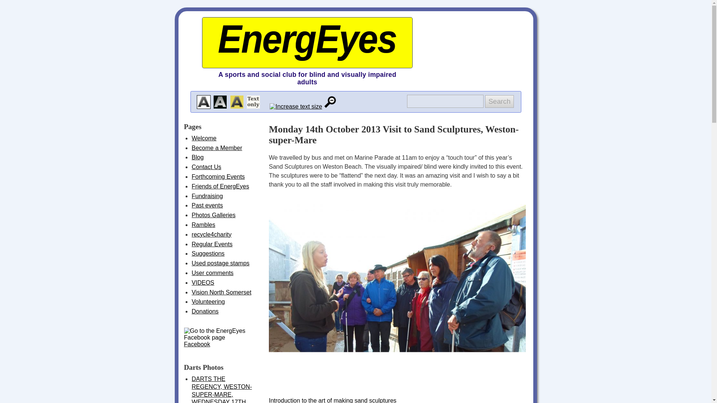  What do you see at coordinates (237, 101) in the screenshot?
I see `Switch to a yellow background with black text` at bounding box center [237, 101].